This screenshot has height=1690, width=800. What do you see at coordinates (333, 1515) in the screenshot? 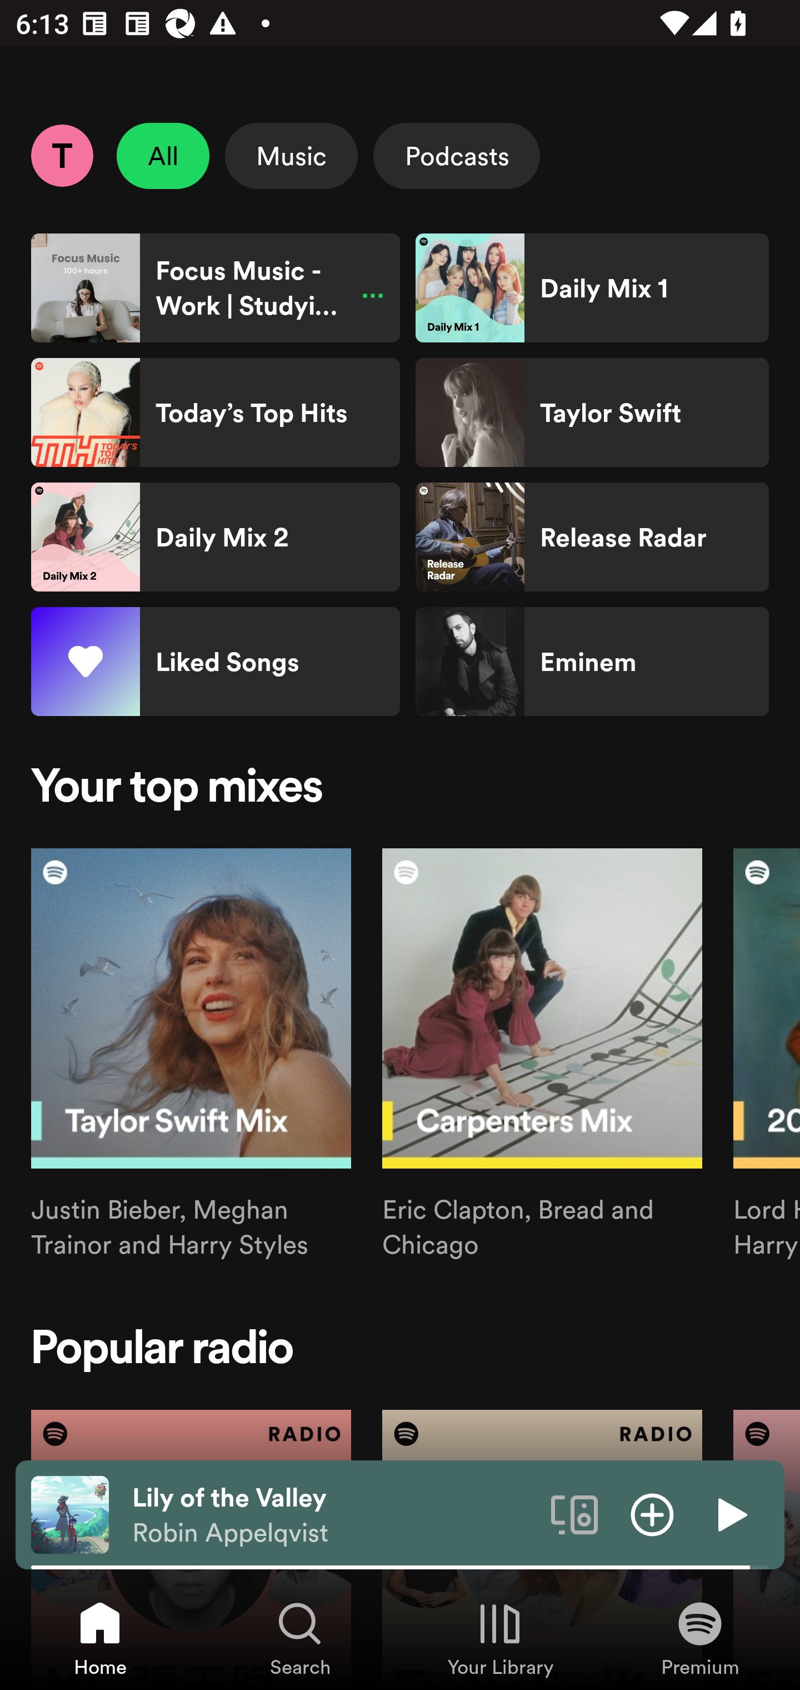
I see `Lily of the Valley Robin Appelqvist` at bounding box center [333, 1515].